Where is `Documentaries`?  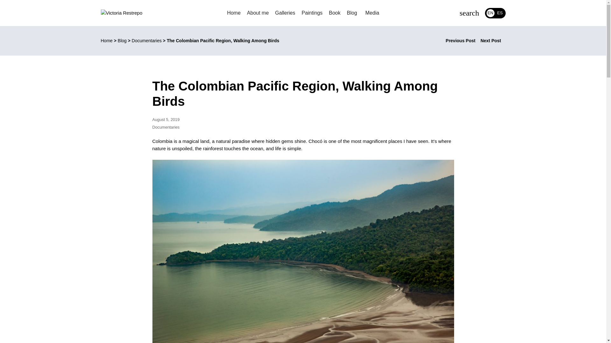 Documentaries is located at coordinates (166, 127).